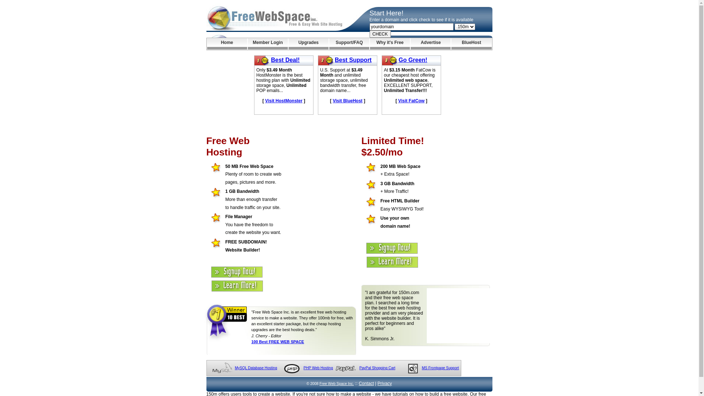 The width and height of the screenshot is (704, 396). I want to click on Member Login, so click(268, 44).